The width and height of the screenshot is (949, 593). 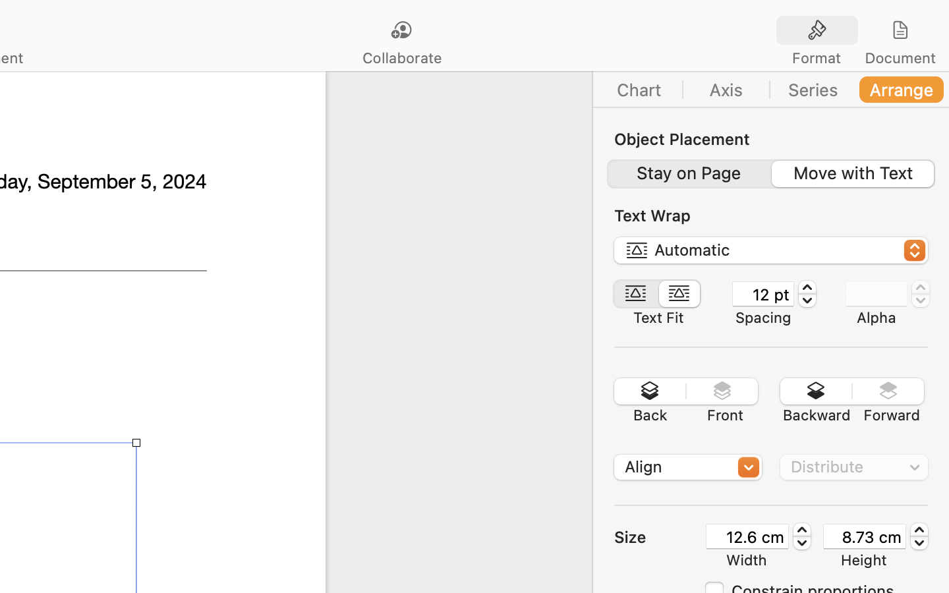 What do you see at coordinates (900, 58) in the screenshot?
I see `Document` at bounding box center [900, 58].